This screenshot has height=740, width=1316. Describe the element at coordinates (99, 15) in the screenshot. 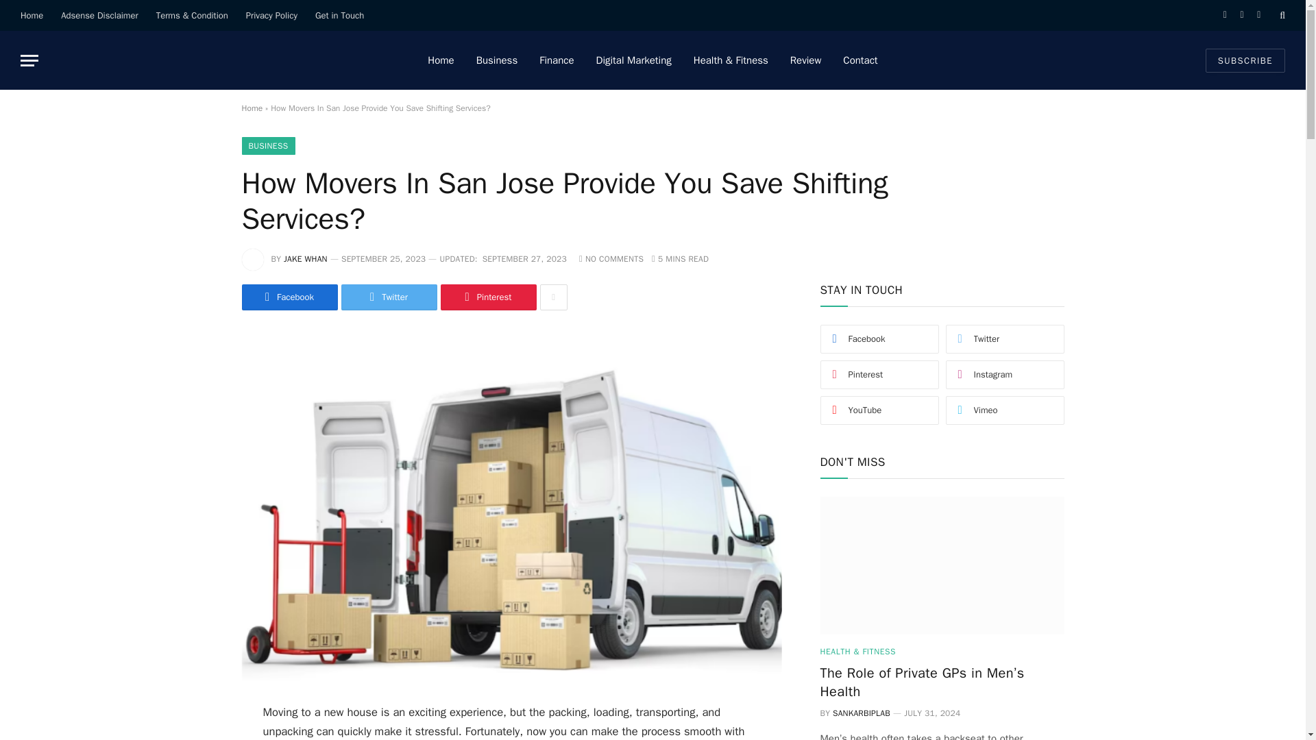

I see `Adsense Disclaimer` at that location.